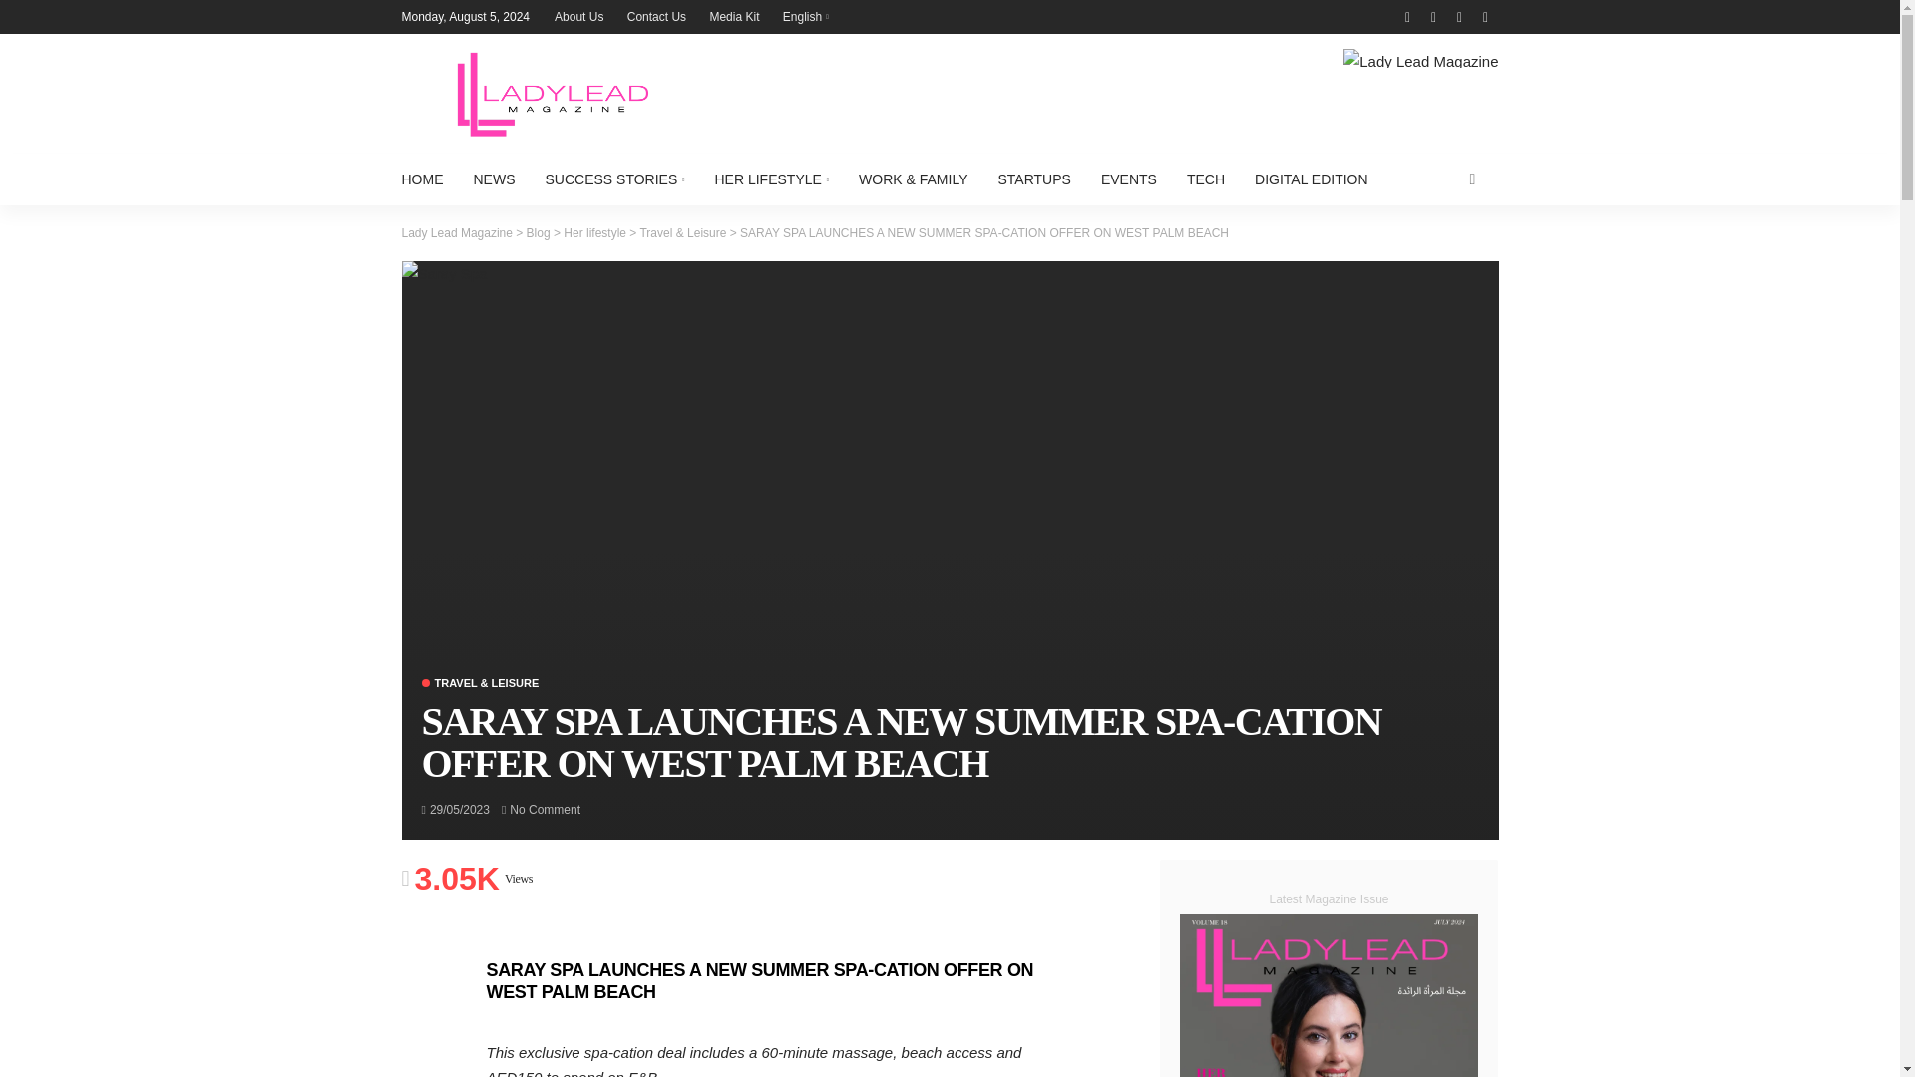  I want to click on youtube, so click(1484, 16).